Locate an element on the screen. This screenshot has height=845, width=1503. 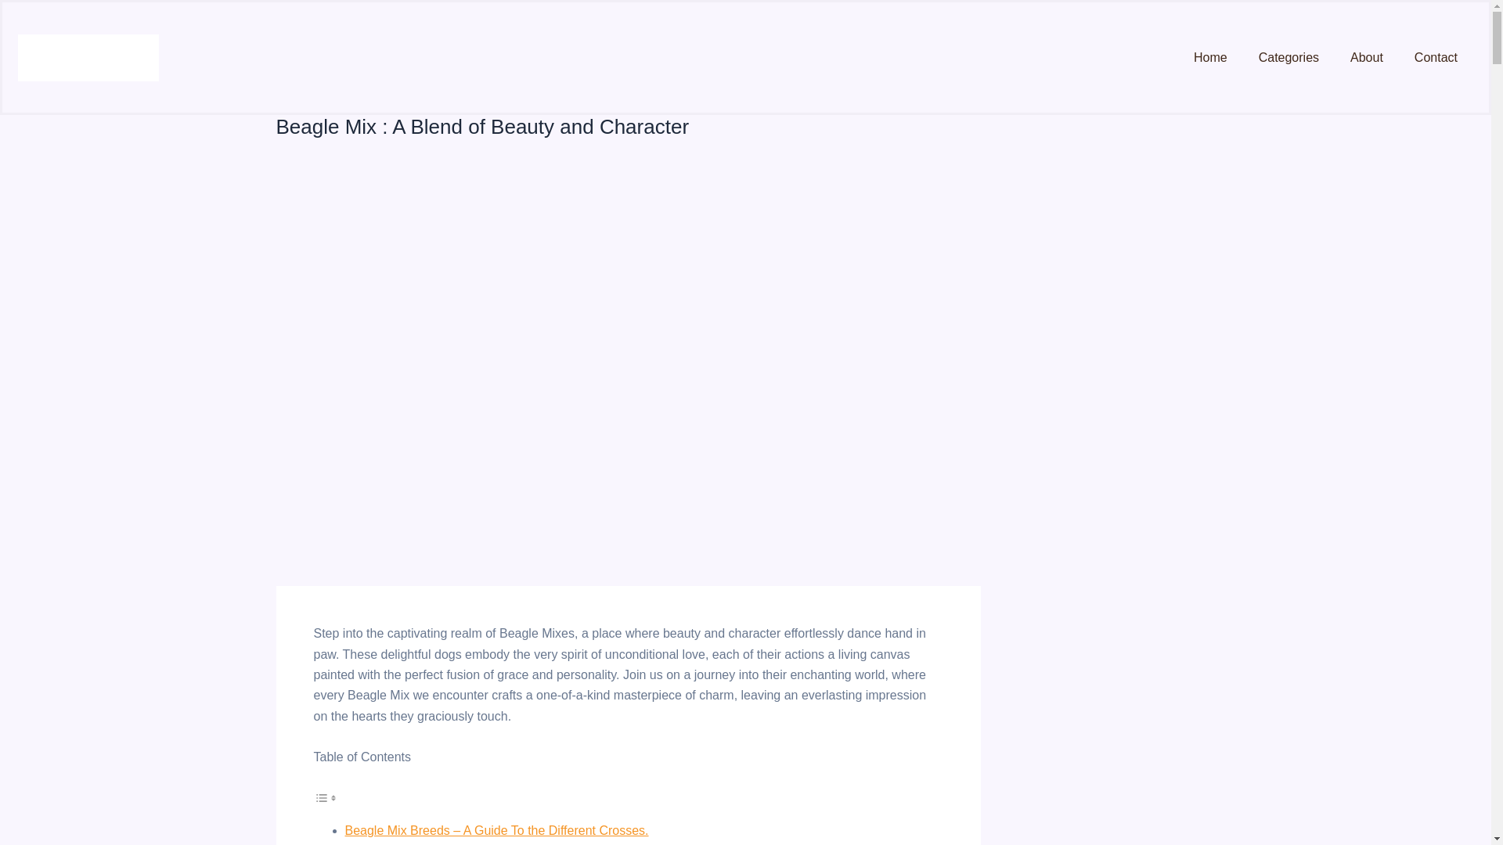
Contact is located at coordinates (1436, 56).